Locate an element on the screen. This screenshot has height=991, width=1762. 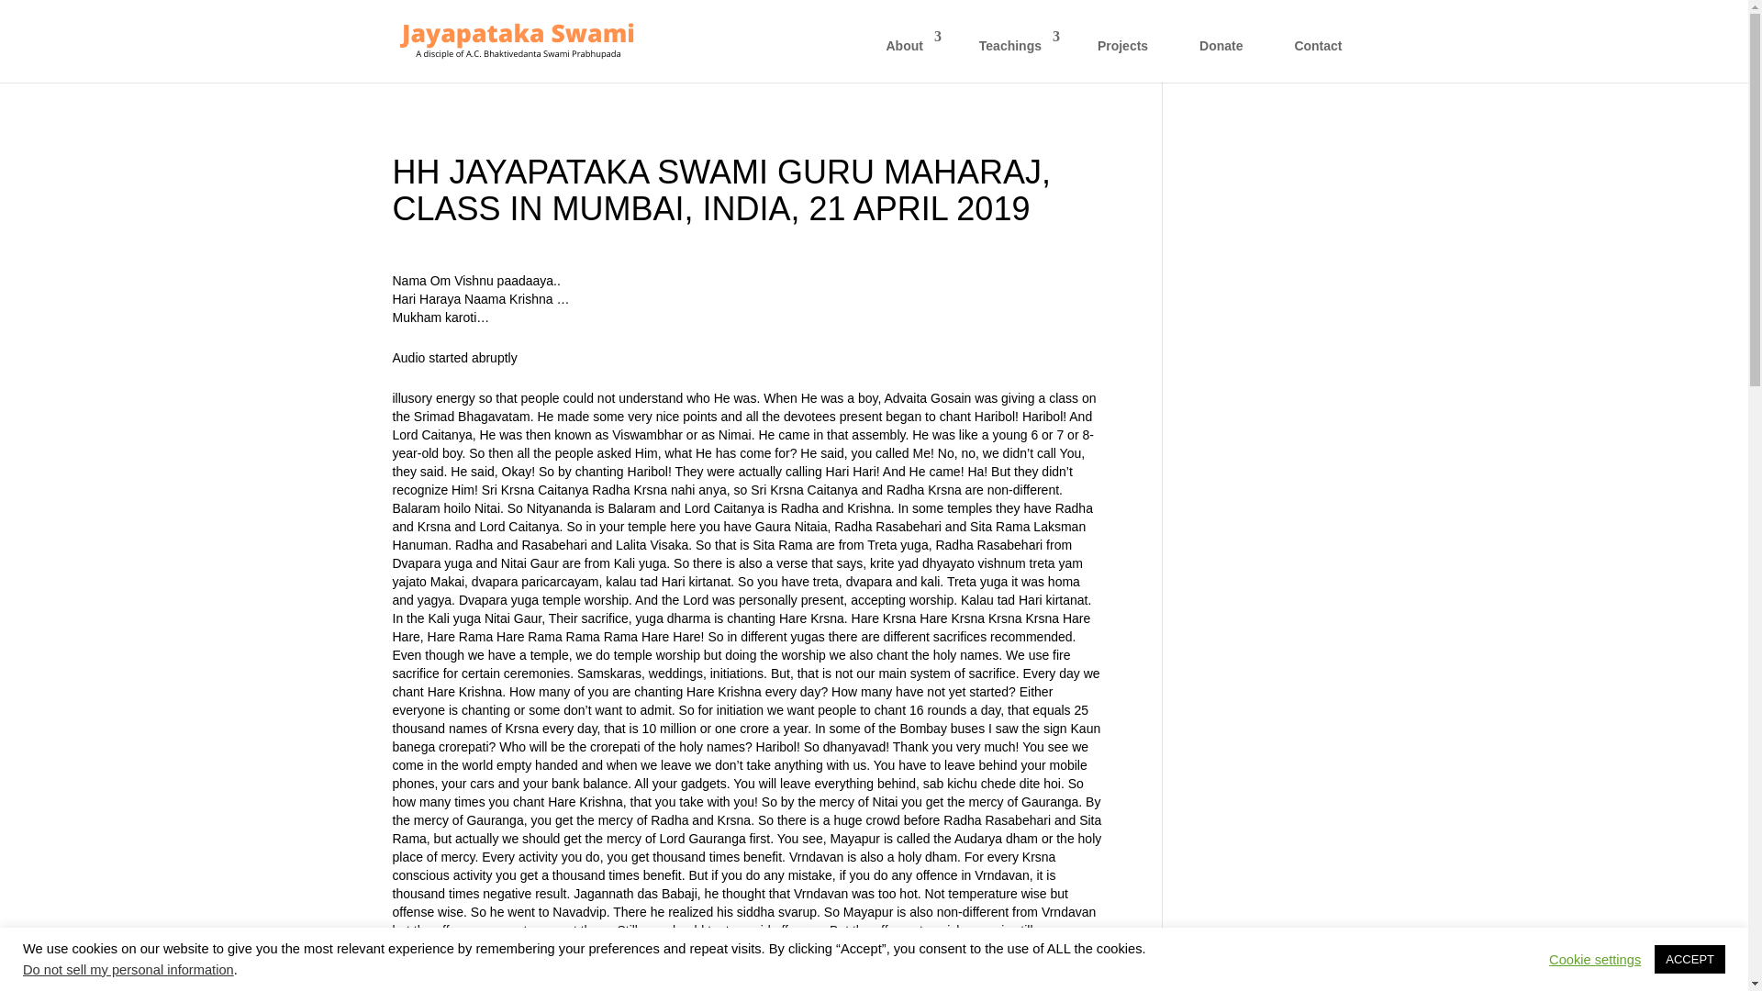
About is located at coordinates (907, 56).